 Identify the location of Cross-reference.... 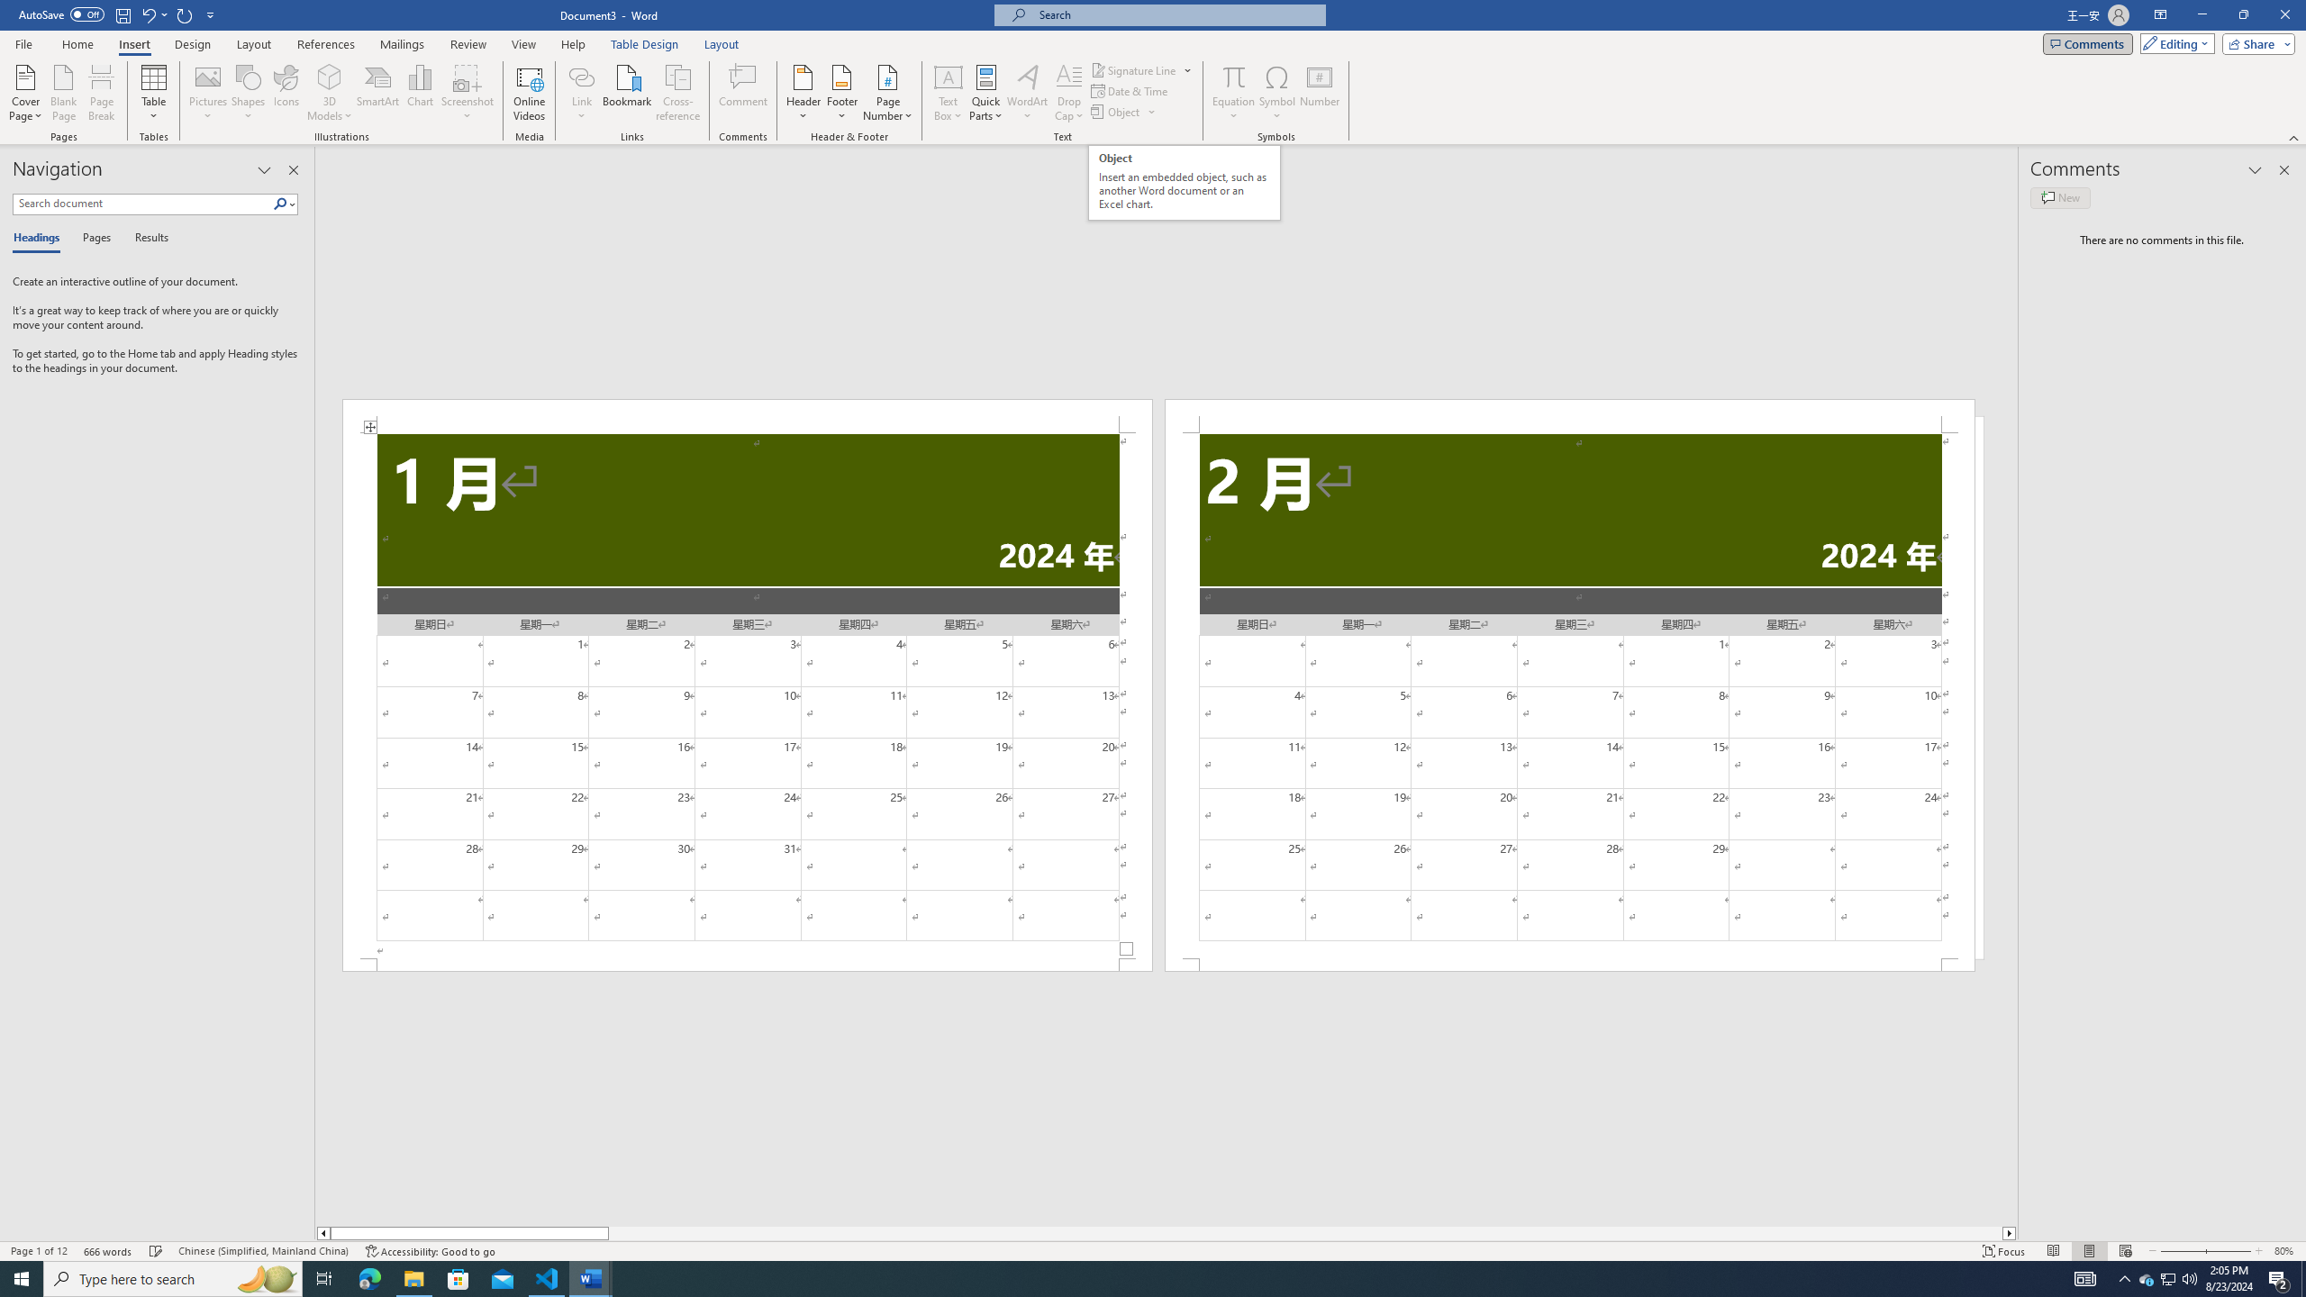
(679, 93).